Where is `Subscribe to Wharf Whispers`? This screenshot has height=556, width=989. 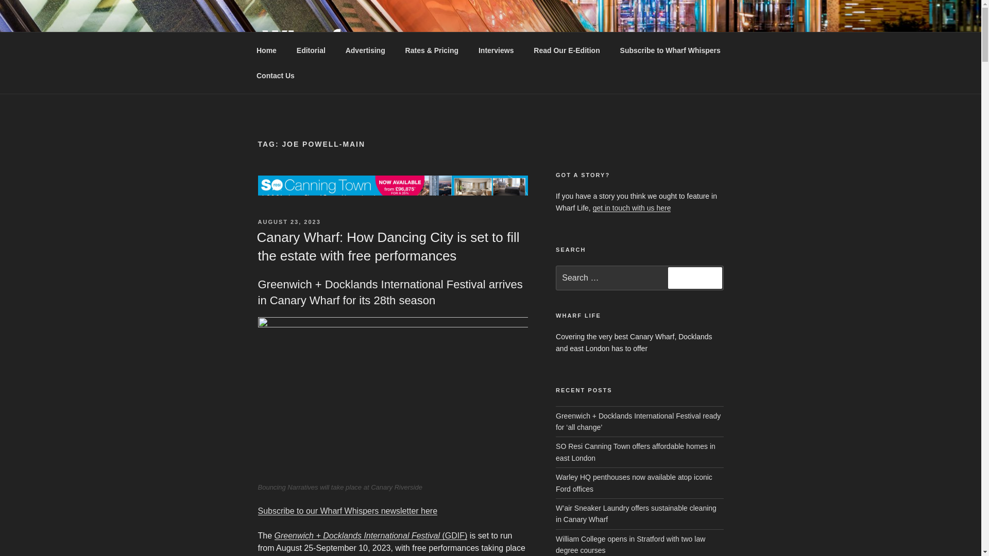 Subscribe to Wharf Whispers is located at coordinates (670, 50).